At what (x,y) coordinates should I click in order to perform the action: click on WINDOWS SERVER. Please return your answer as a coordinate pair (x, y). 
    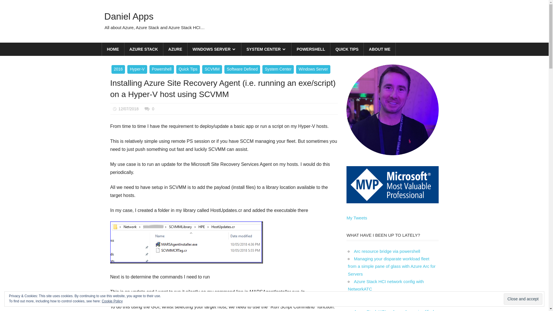
    Looking at the image, I should click on (214, 49).